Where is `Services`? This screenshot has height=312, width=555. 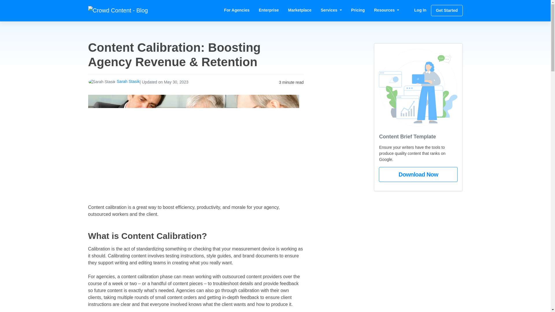 Services is located at coordinates (331, 10).